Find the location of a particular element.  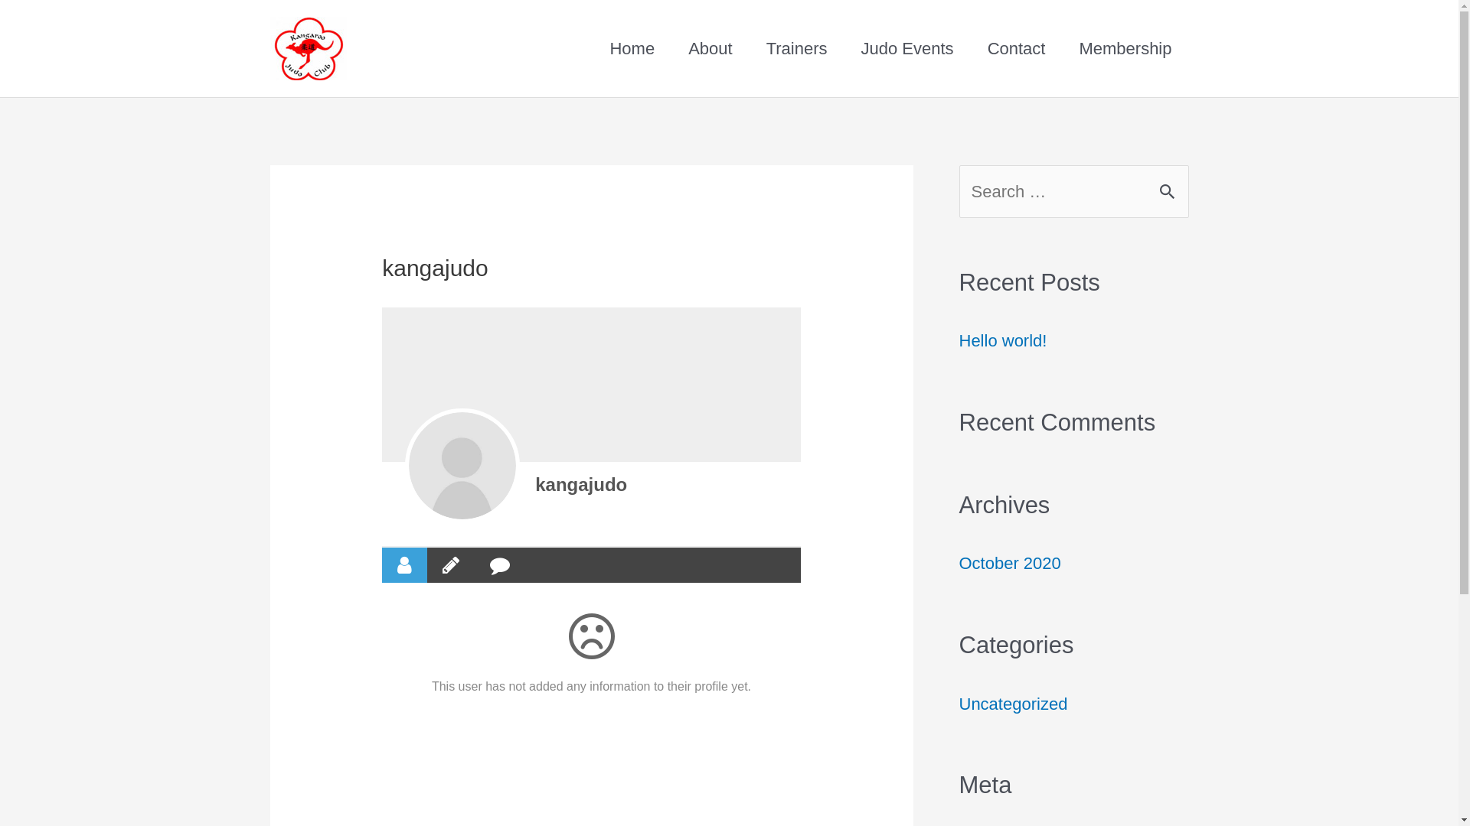

About is located at coordinates (710, 49).